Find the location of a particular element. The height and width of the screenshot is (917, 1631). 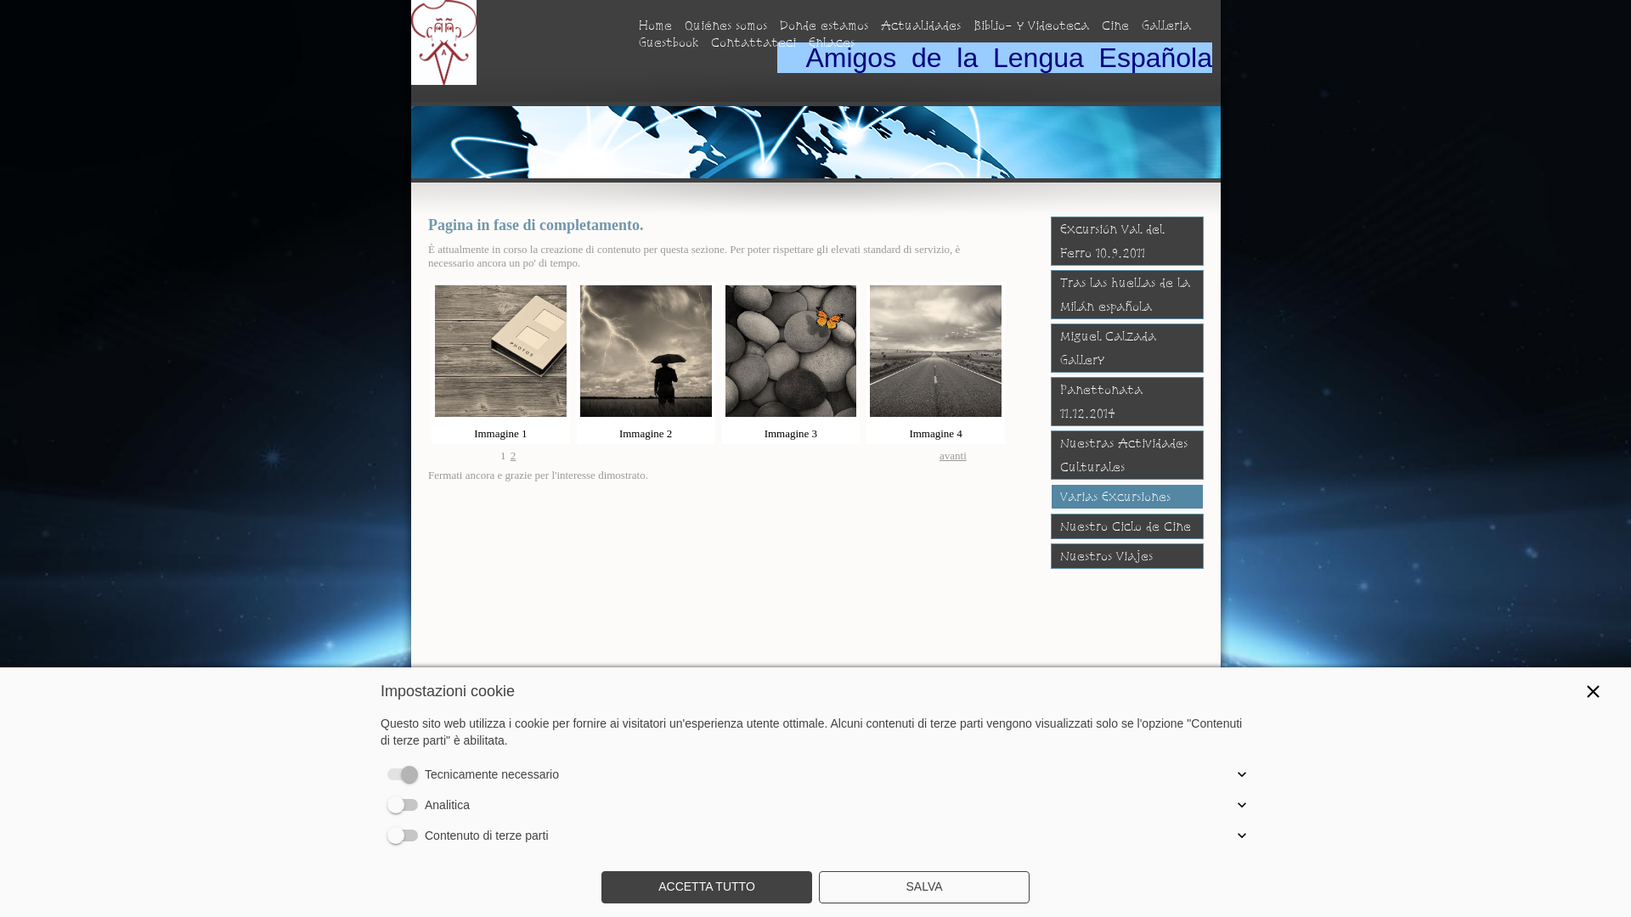

Cine is located at coordinates (1115, 25).